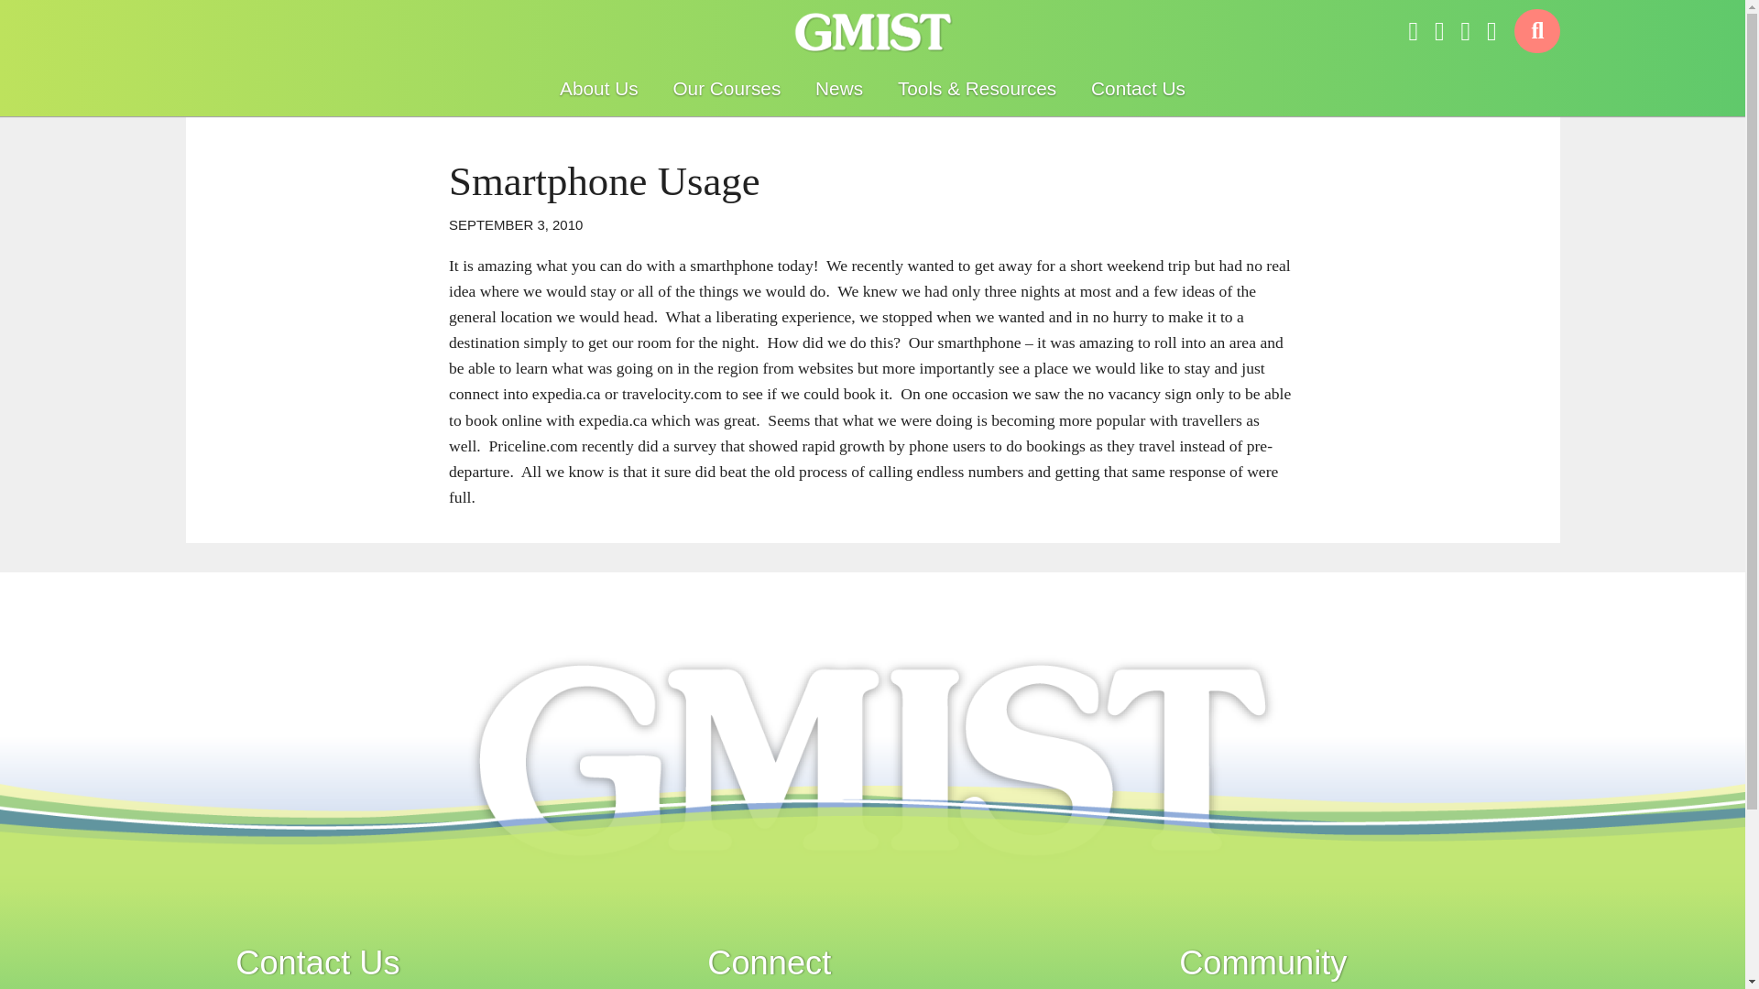 The image size is (1759, 989). What do you see at coordinates (1537, 31) in the screenshot?
I see `Search` at bounding box center [1537, 31].